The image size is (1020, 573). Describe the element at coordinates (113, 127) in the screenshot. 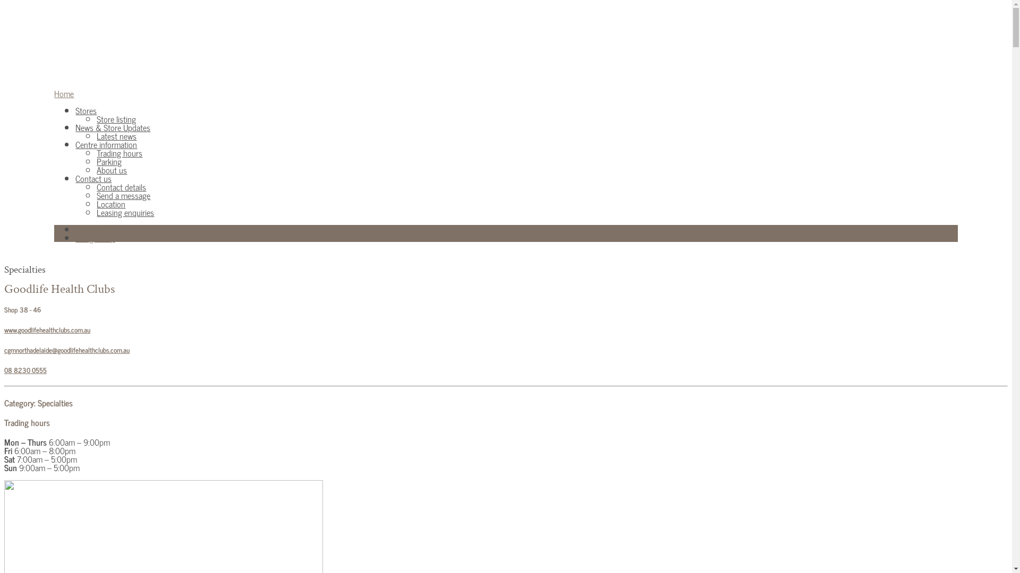

I see `News & Store Updates` at that location.